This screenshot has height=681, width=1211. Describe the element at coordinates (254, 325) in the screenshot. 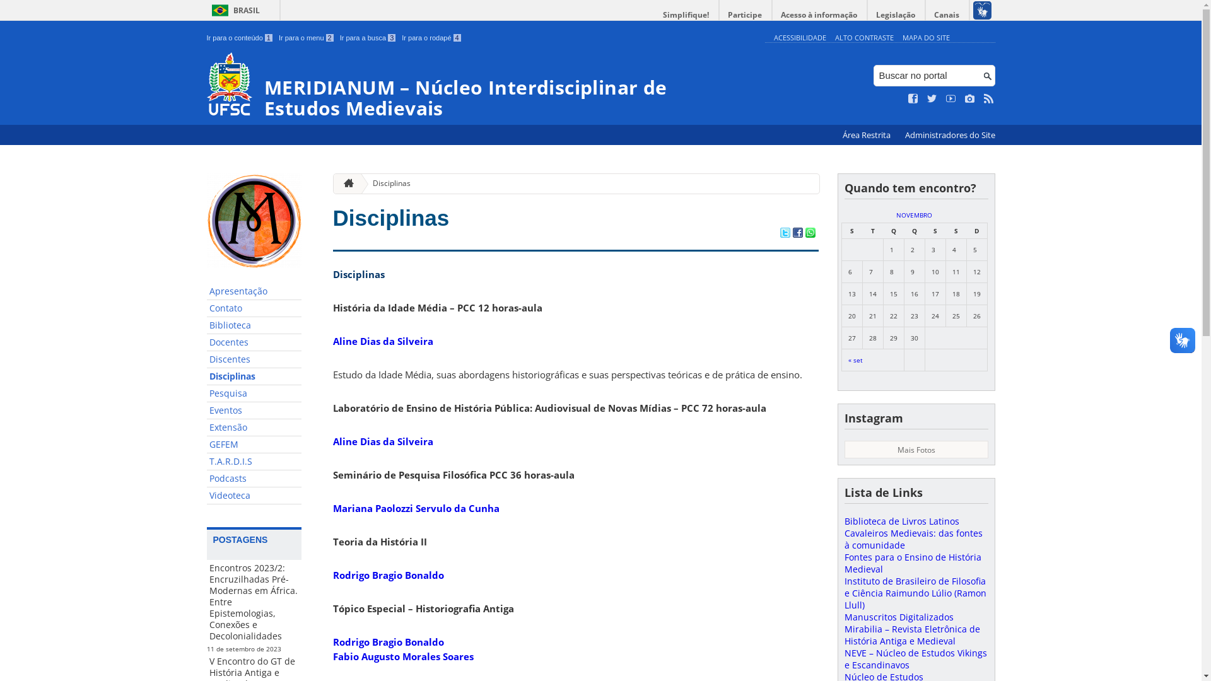

I see `Biblioteca` at that location.